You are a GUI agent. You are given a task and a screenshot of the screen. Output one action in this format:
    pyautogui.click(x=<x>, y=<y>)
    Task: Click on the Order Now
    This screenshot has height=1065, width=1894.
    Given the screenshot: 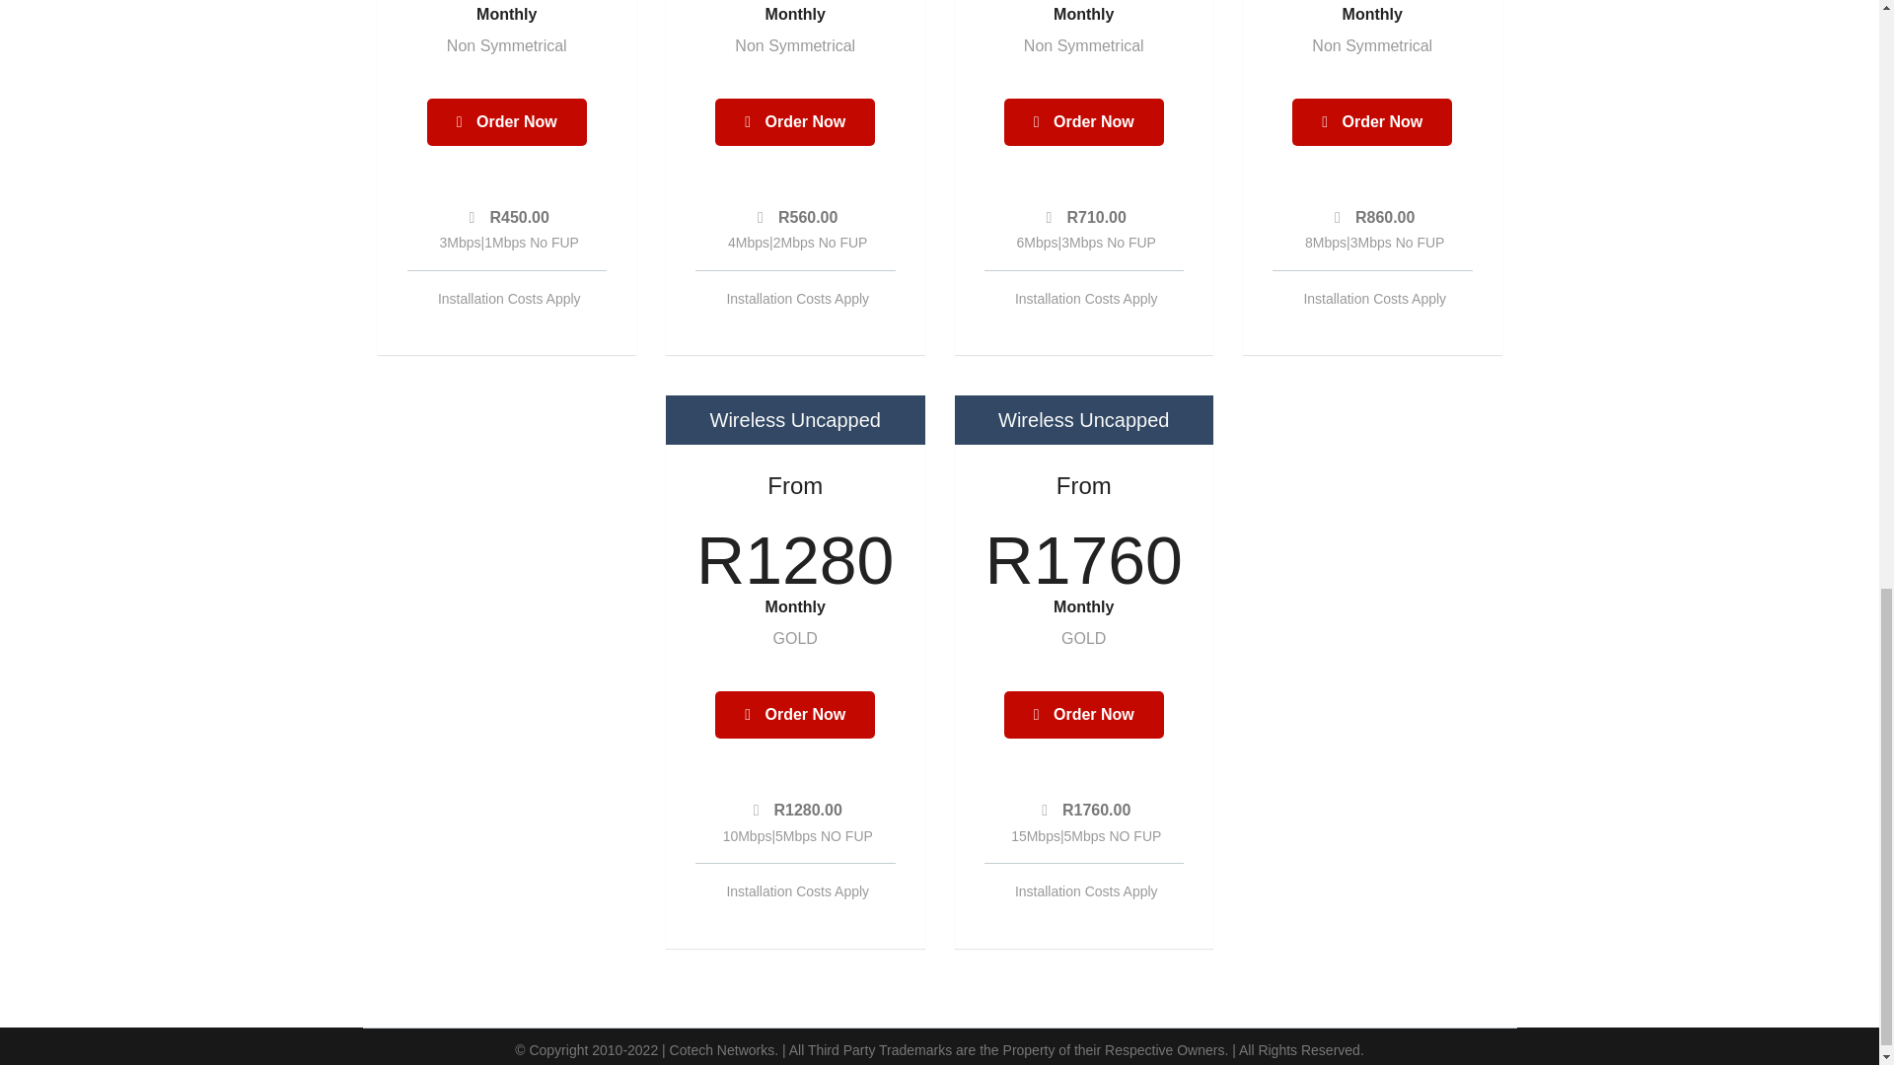 What is the action you would take?
    pyautogui.click(x=1083, y=122)
    